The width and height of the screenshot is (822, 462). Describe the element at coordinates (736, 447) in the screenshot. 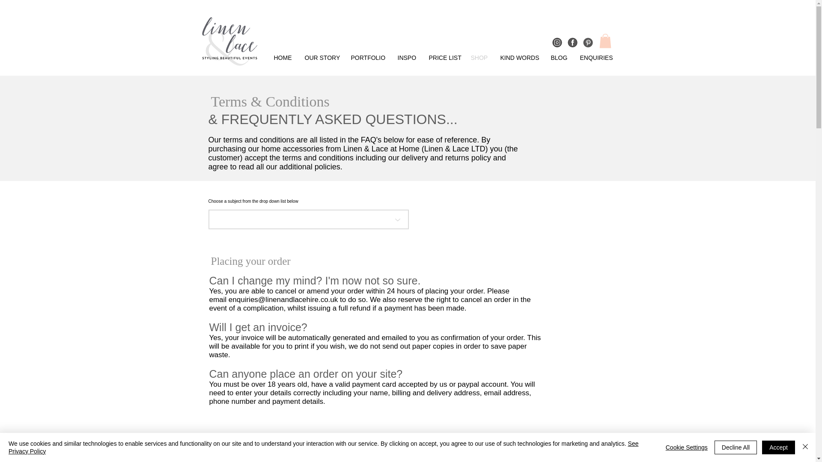

I see `Decline All` at that location.